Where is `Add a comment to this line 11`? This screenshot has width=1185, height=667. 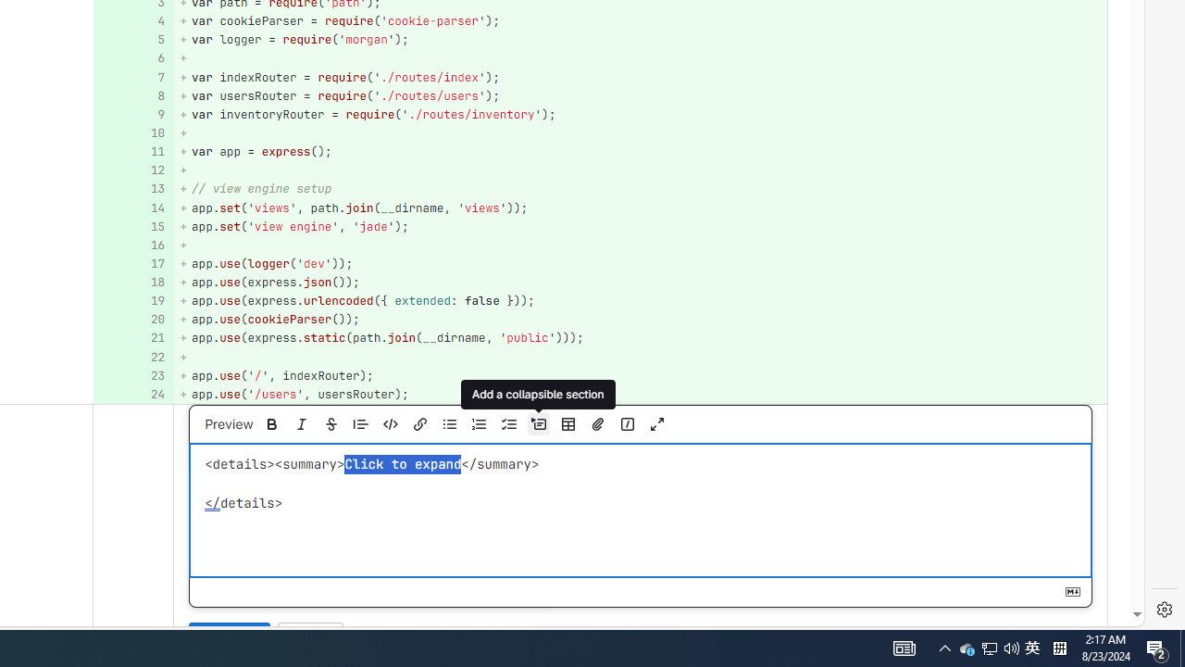 Add a comment to this line 11 is located at coordinates (133, 152).